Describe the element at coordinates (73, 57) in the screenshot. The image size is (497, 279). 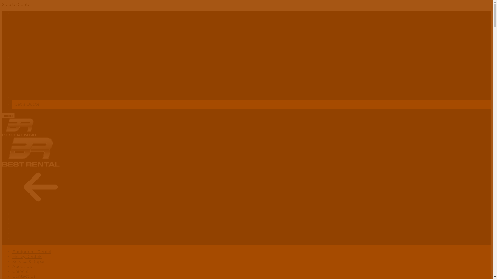
I see `Maple: 905-303-3900` at that location.